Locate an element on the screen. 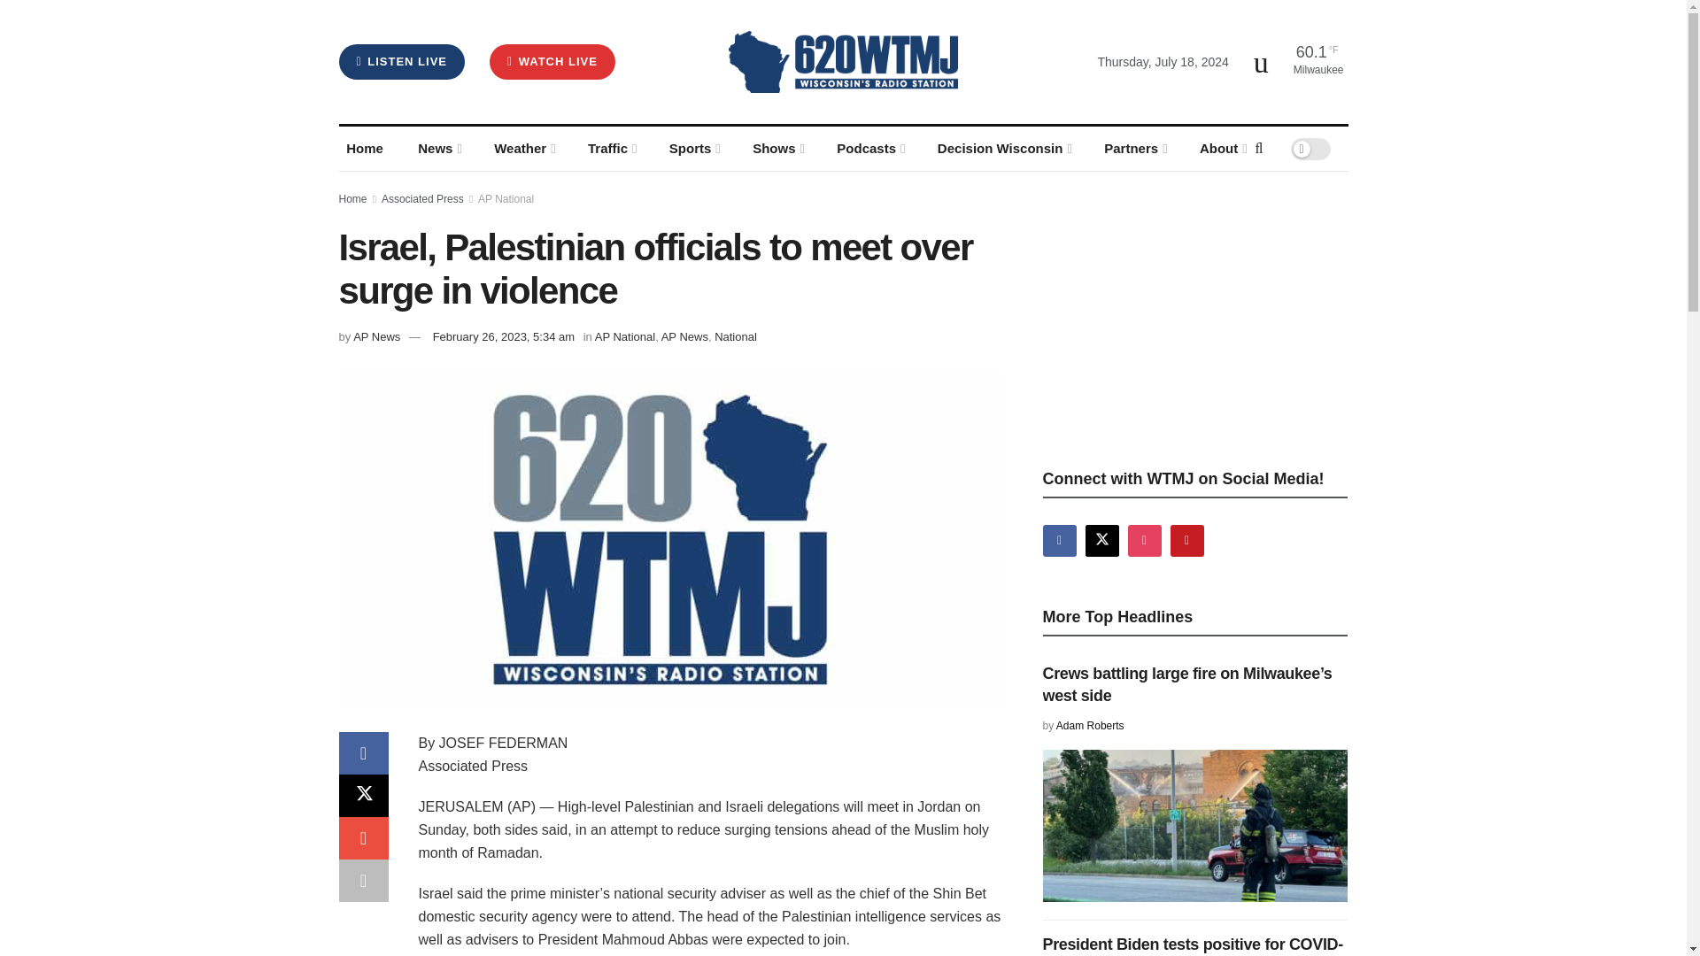 The height and width of the screenshot is (956, 1700). Weather is located at coordinates (523, 149).